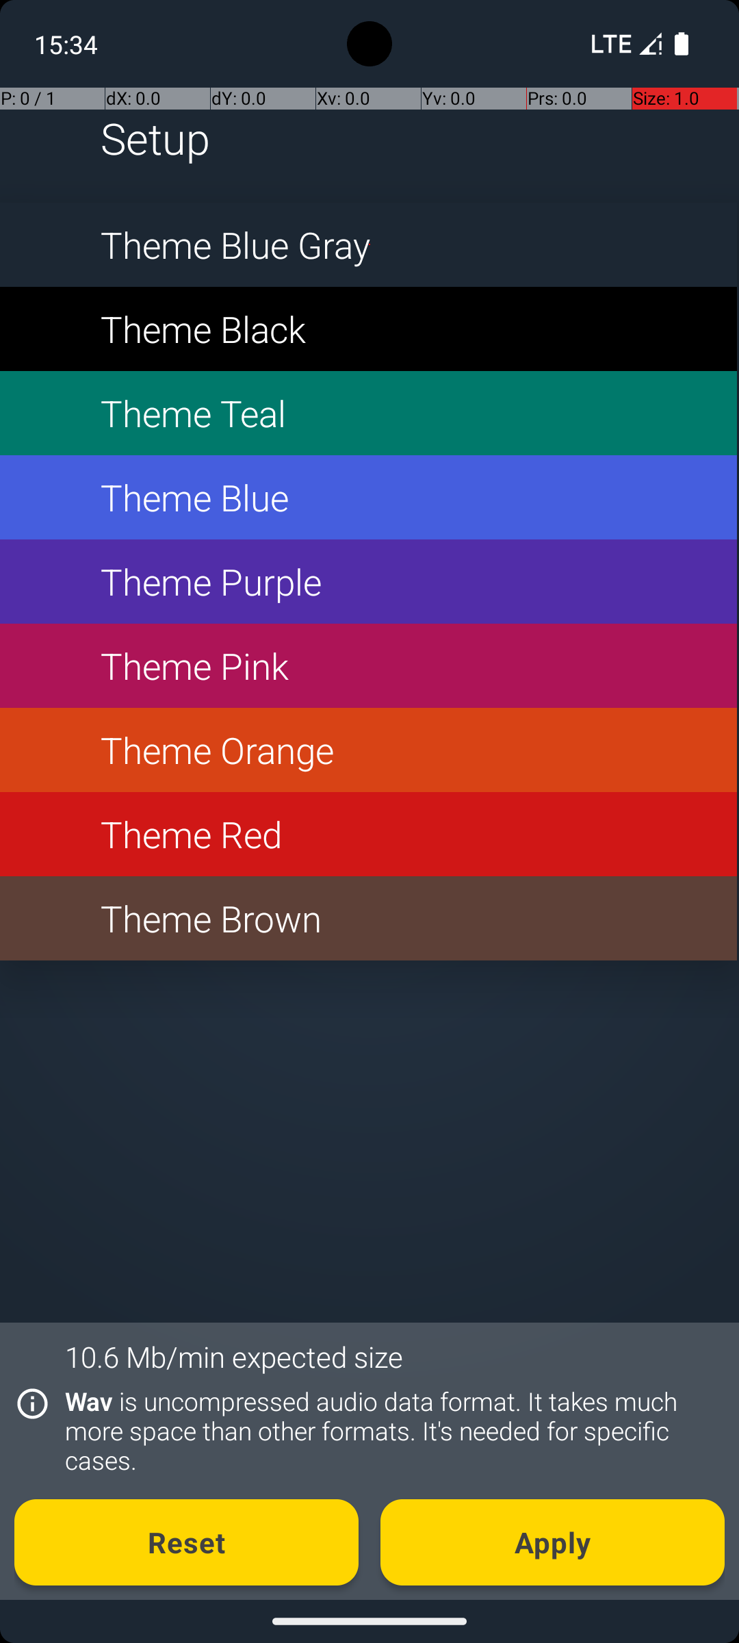 This screenshot has height=1643, width=739. I want to click on Theme Black, so click(368, 329).